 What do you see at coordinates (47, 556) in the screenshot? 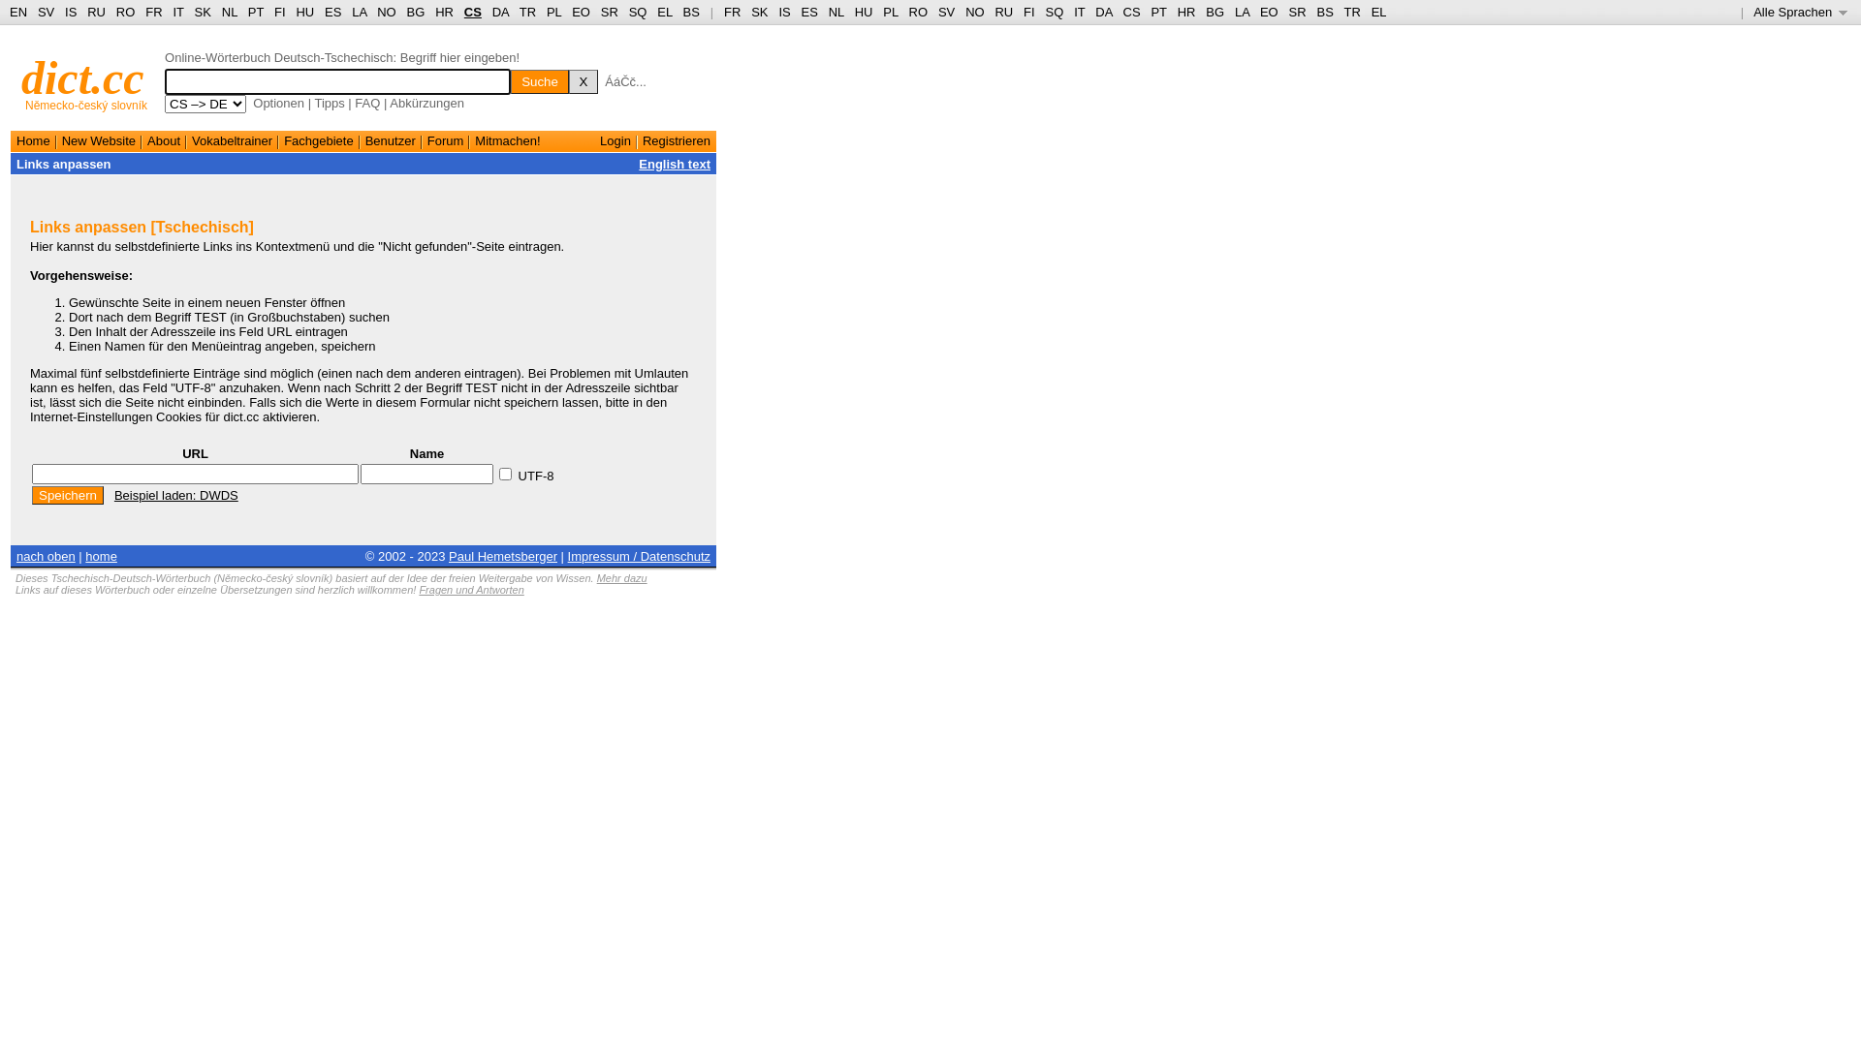
I see `nach oben` at bounding box center [47, 556].